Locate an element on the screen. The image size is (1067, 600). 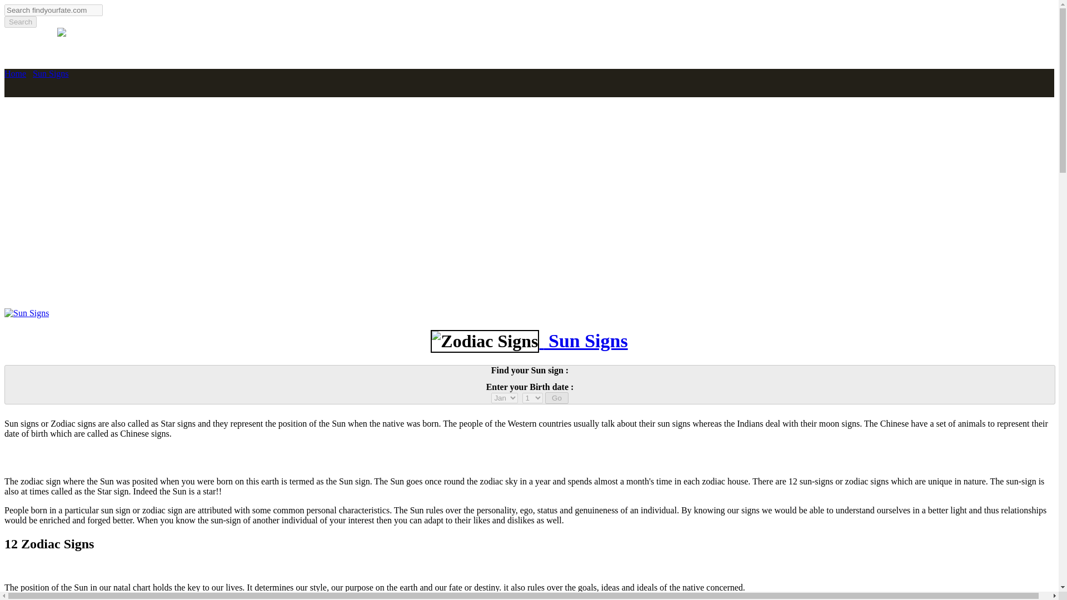
Sun Signs is located at coordinates (27, 313).